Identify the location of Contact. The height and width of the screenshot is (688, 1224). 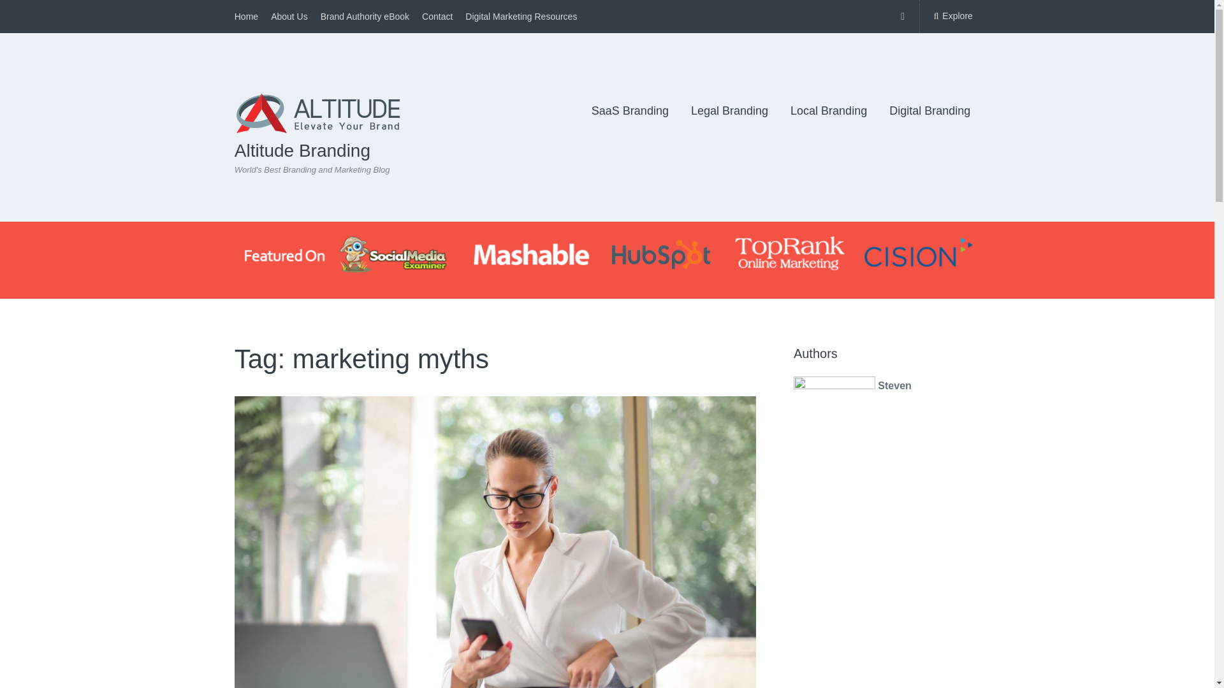
(437, 17).